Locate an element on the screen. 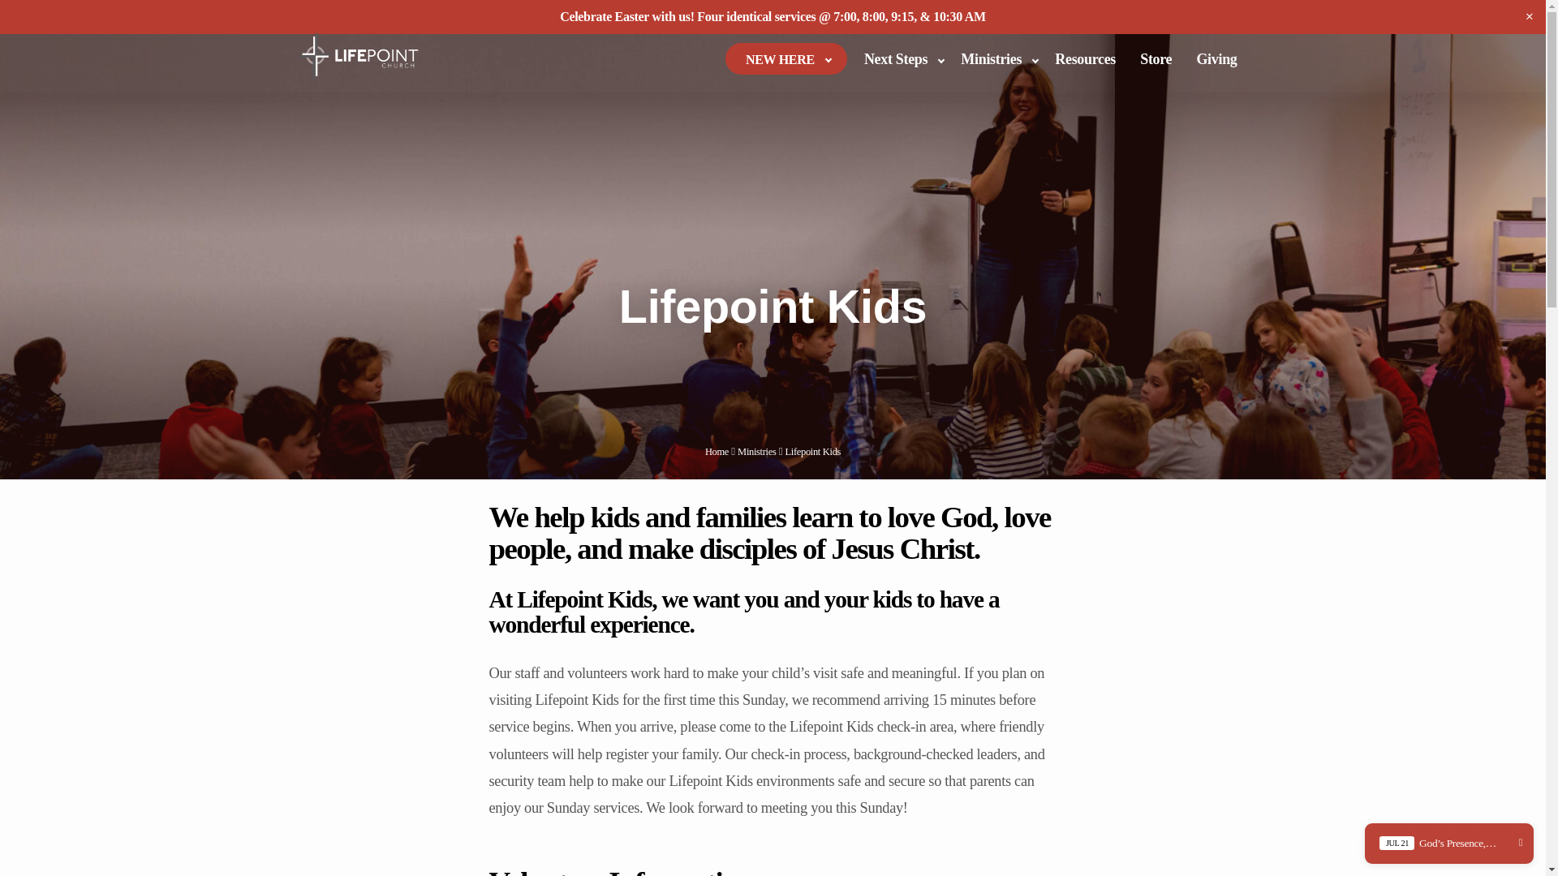 The width and height of the screenshot is (1558, 876). Resources is located at coordinates (1085, 62).